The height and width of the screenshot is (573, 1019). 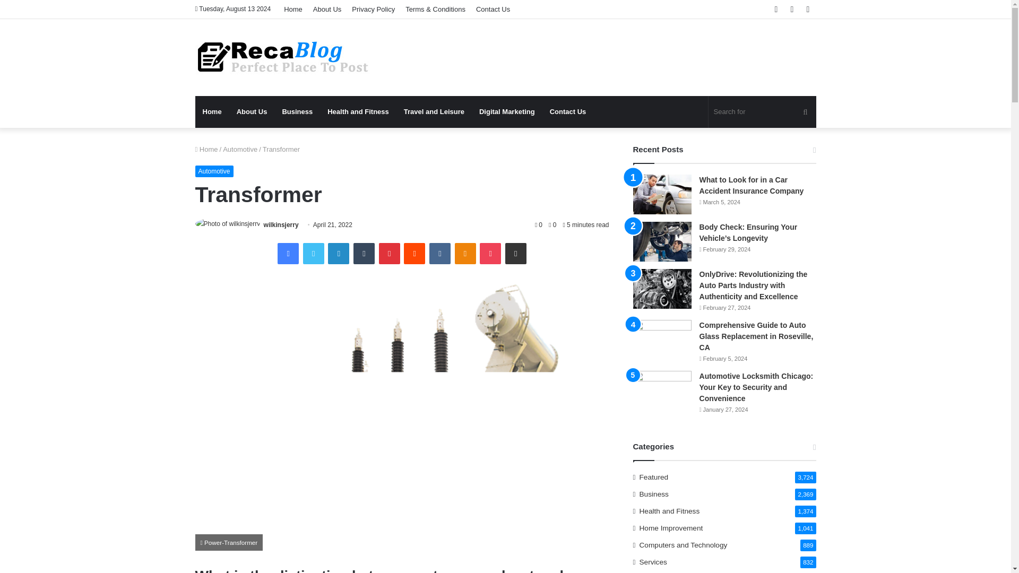 I want to click on About Us, so click(x=252, y=111).